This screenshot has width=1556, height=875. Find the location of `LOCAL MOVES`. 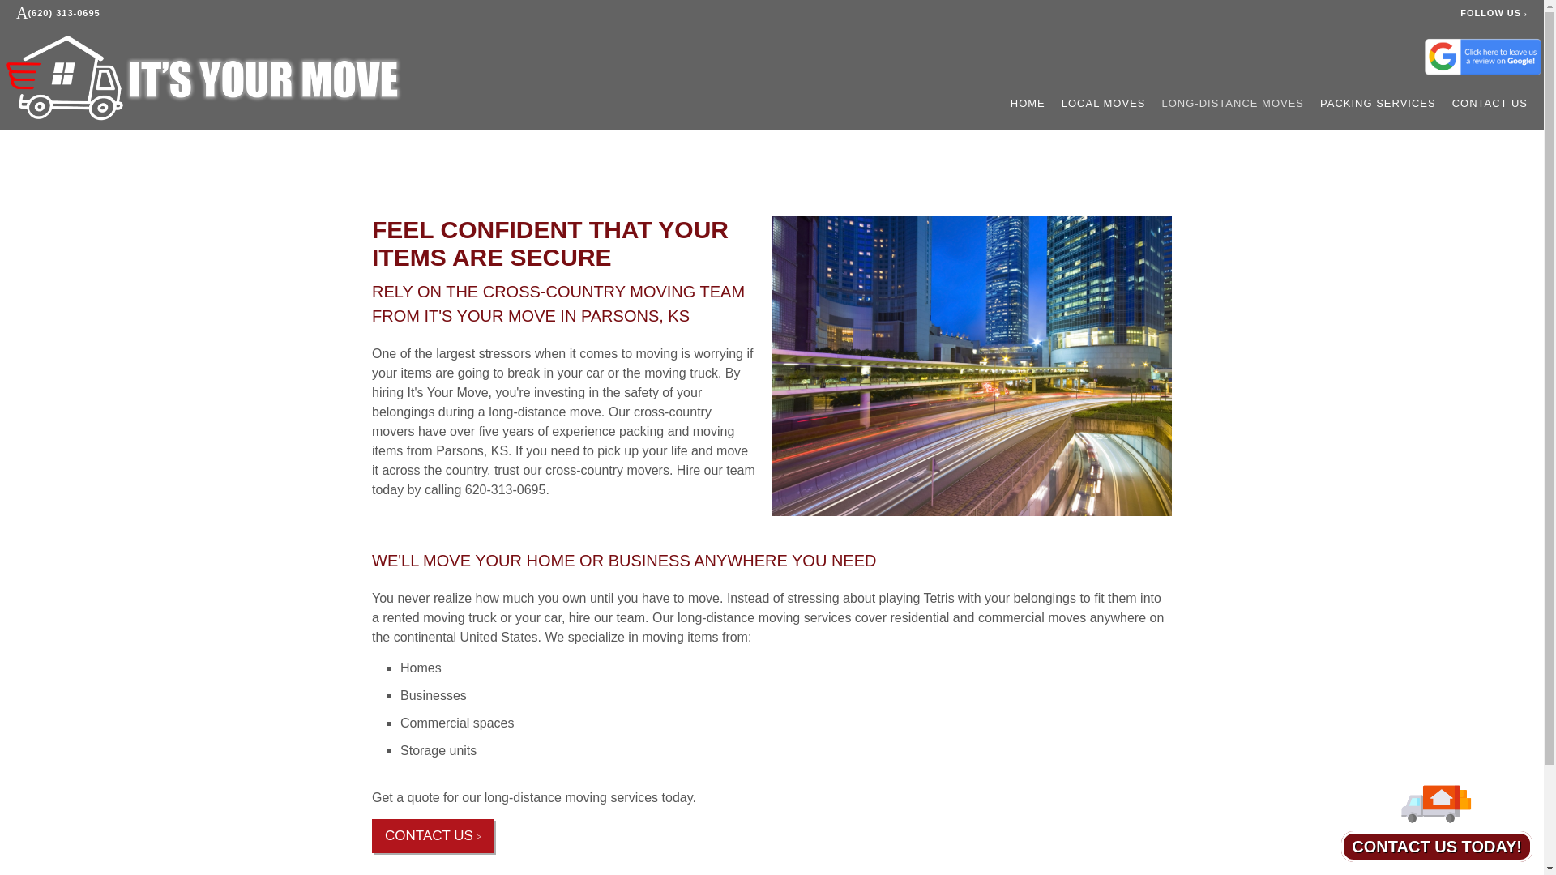

LOCAL MOVES is located at coordinates (1103, 104).